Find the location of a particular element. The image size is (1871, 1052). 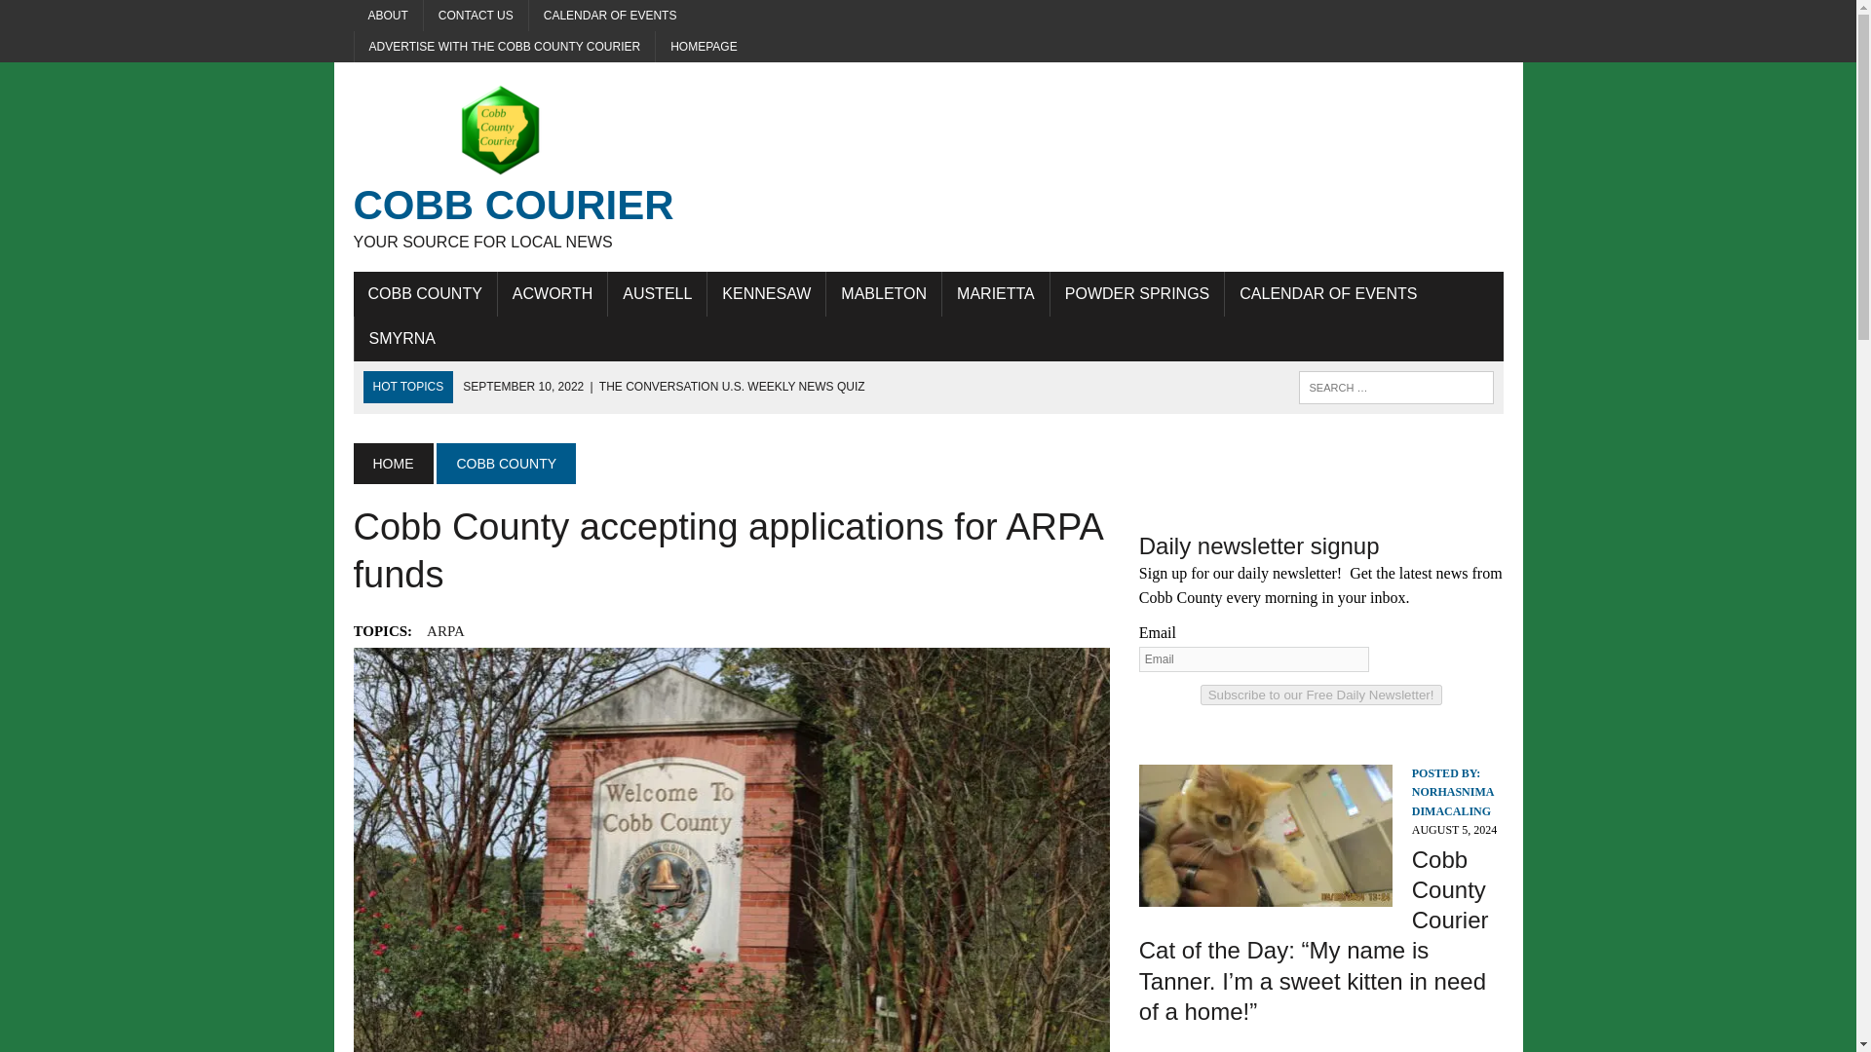

ADVERTISE WITH THE COBB COUNTY COURIER is located at coordinates (505, 47).